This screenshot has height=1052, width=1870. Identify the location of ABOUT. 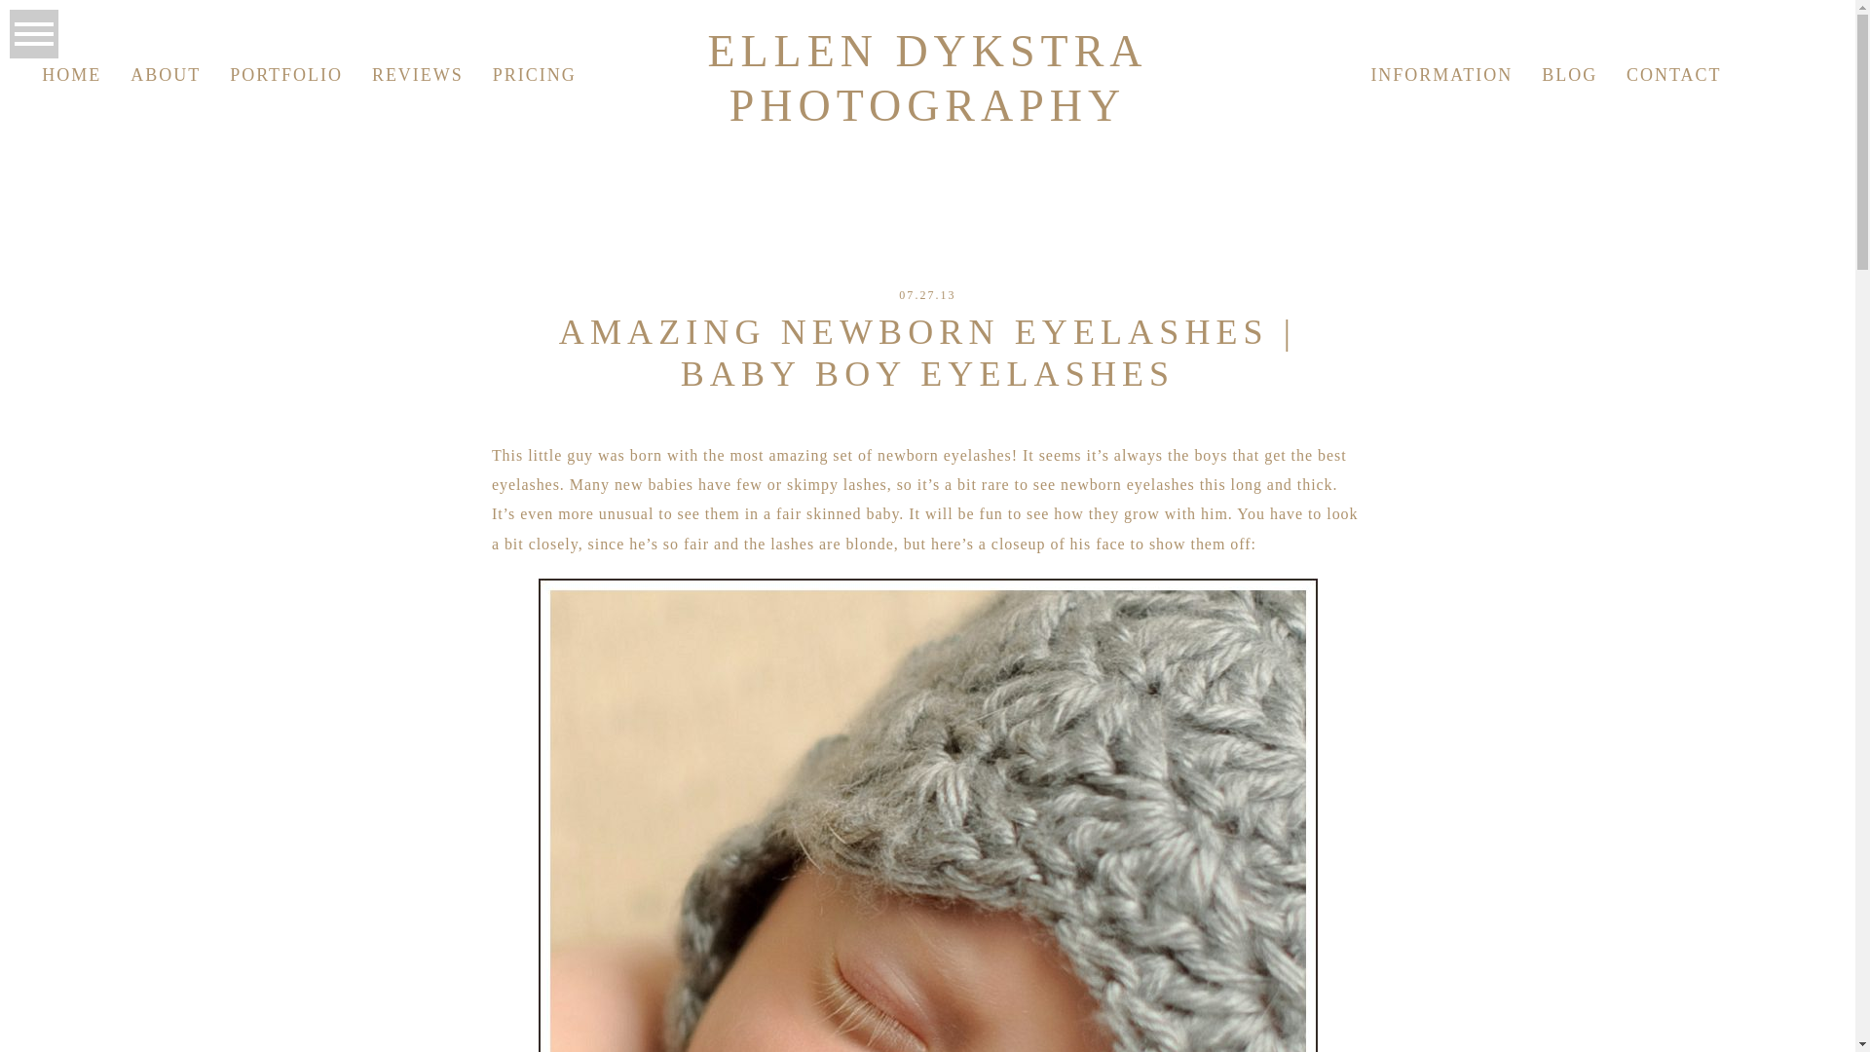
(166, 74).